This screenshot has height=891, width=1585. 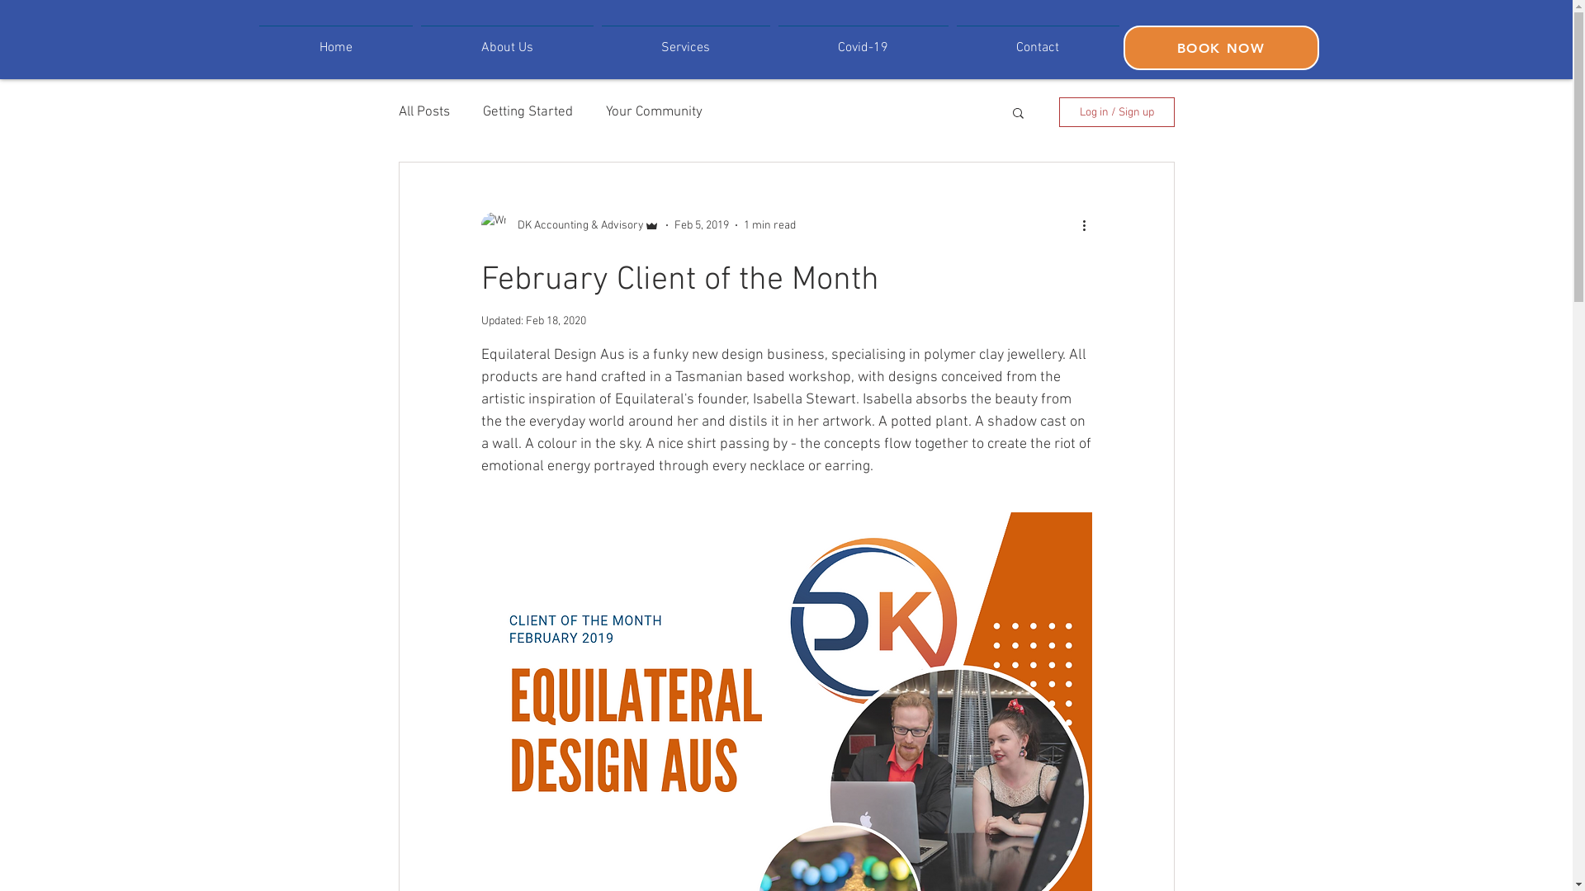 What do you see at coordinates (1039, 40) in the screenshot?
I see `Contact` at bounding box center [1039, 40].